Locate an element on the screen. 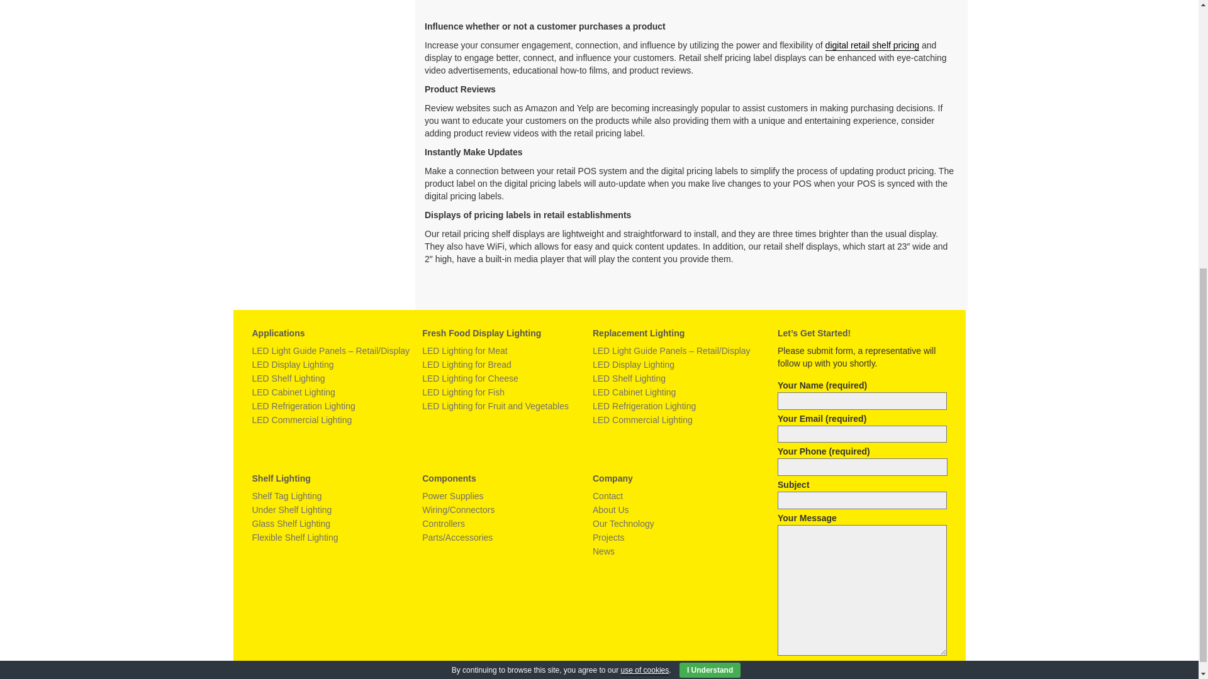 The image size is (1208, 679). LED Lighting for Fish is located at coordinates (463, 392).